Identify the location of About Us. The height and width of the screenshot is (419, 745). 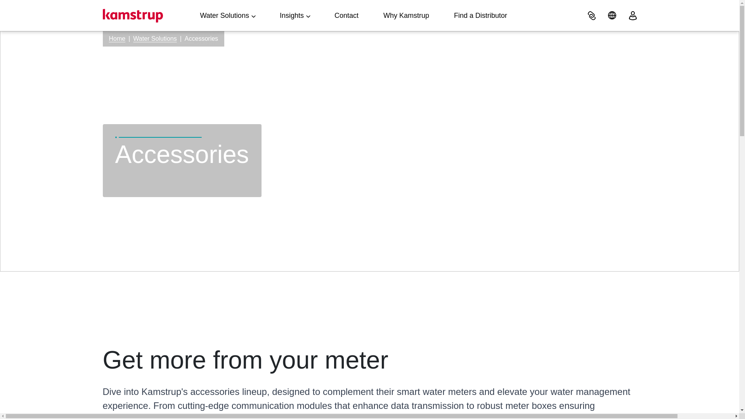
(406, 16).